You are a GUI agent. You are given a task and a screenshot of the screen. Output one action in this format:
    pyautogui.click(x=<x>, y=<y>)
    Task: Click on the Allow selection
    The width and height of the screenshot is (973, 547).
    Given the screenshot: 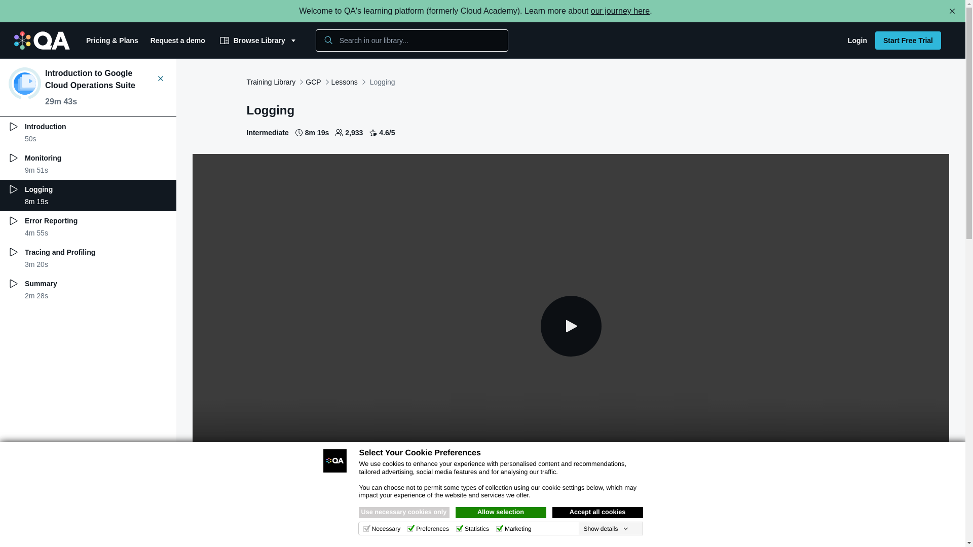 What is the action you would take?
    pyautogui.click(x=501, y=513)
    